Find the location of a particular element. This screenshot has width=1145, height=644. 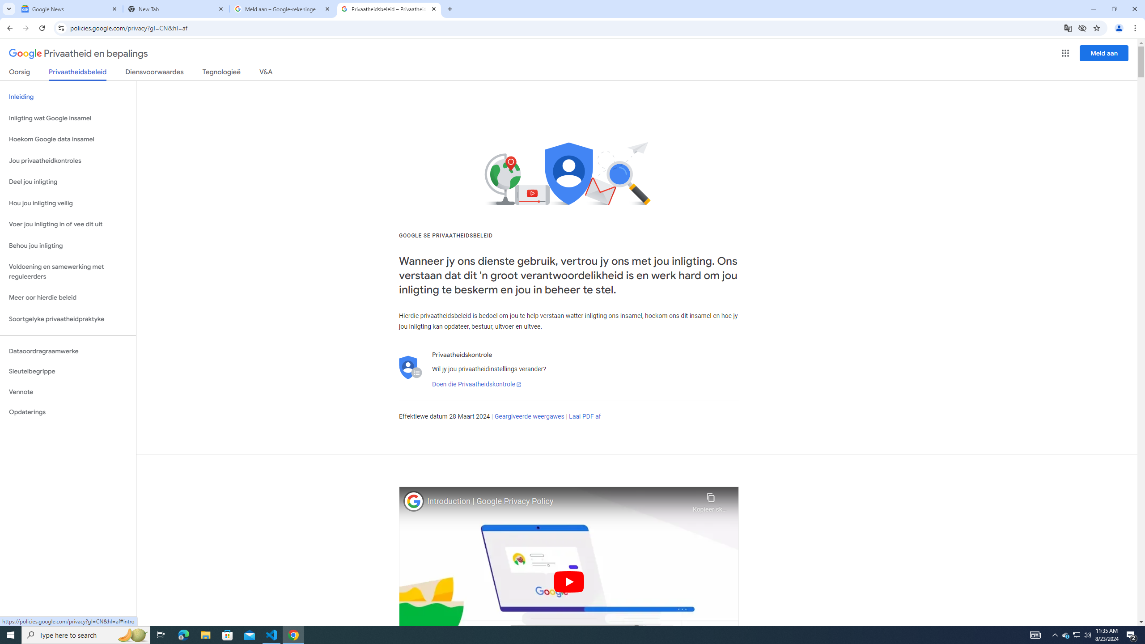

Laai PDF af is located at coordinates (585, 417).